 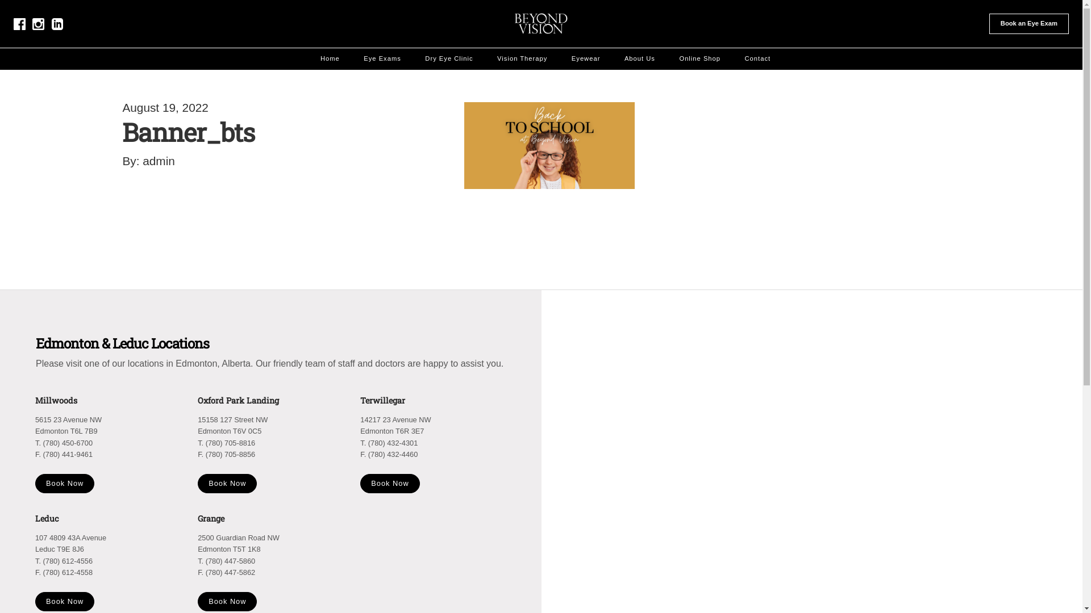 What do you see at coordinates (227, 602) in the screenshot?
I see `Book Now` at bounding box center [227, 602].